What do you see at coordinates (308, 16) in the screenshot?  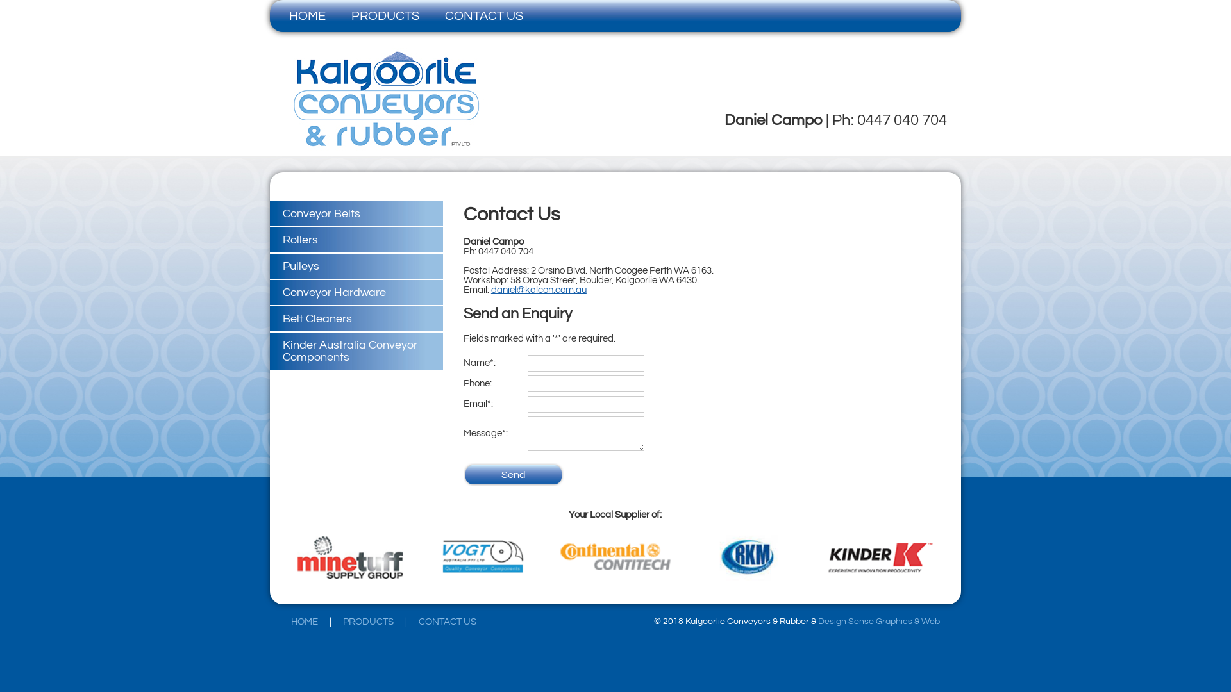 I see `HOME` at bounding box center [308, 16].